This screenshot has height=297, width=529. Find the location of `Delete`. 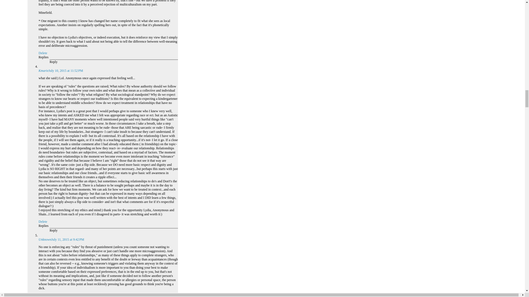

Delete is located at coordinates (43, 222).